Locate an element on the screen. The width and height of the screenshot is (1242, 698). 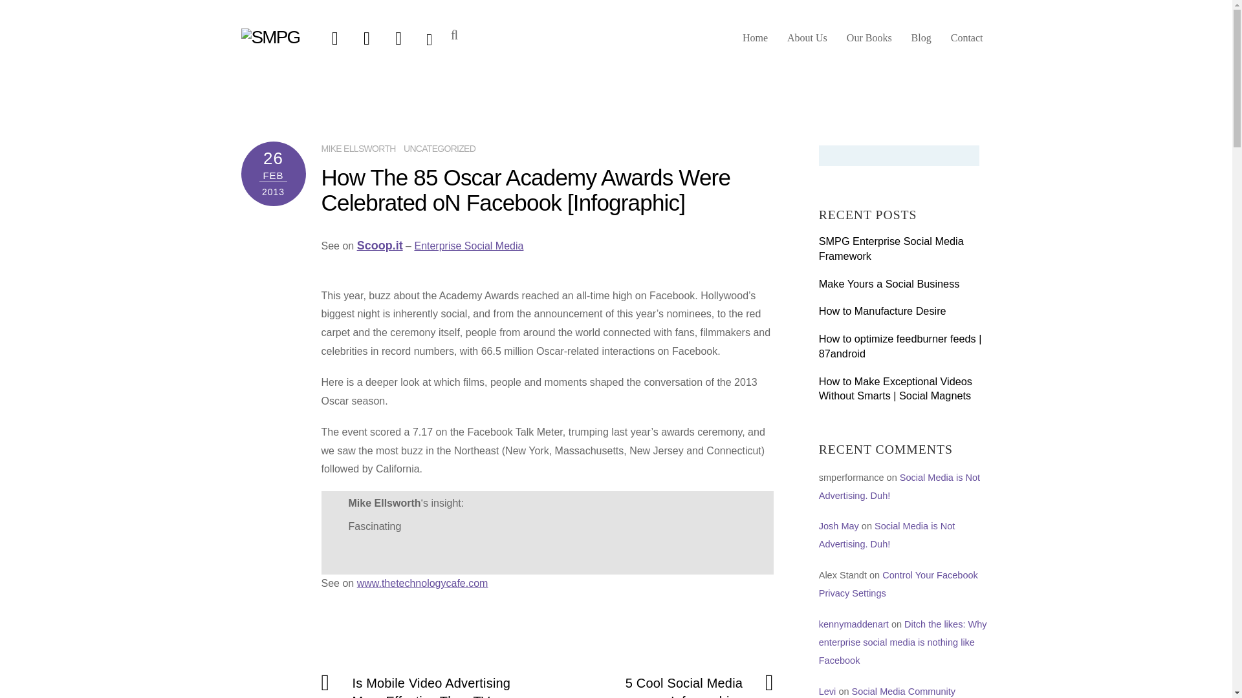
SMPG is located at coordinates (270, 37).